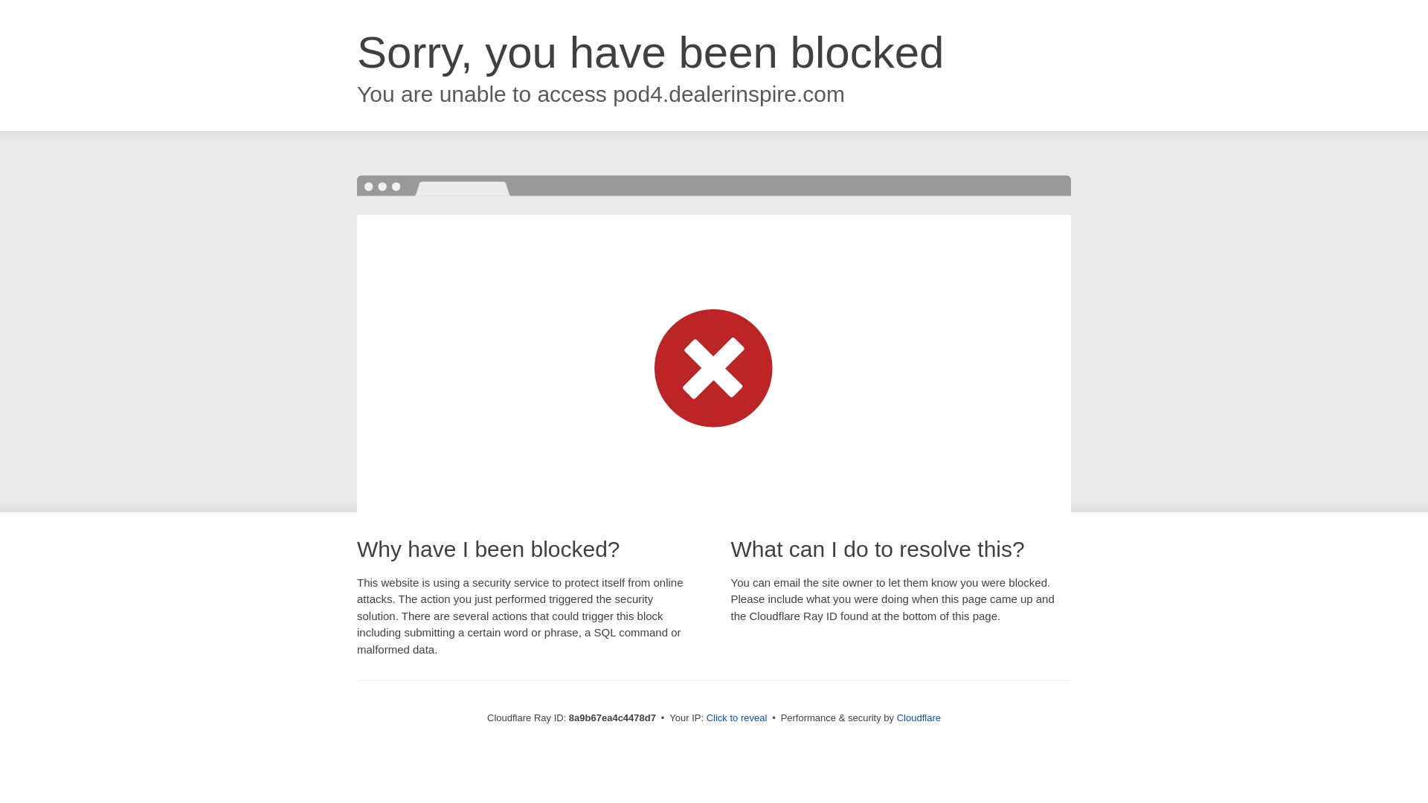 This screenshot has width=1428, height=803. What do you see at coordinates (737, 718) in the screenshot?
I see `Click to reveal` at bounding box center [737, 718].